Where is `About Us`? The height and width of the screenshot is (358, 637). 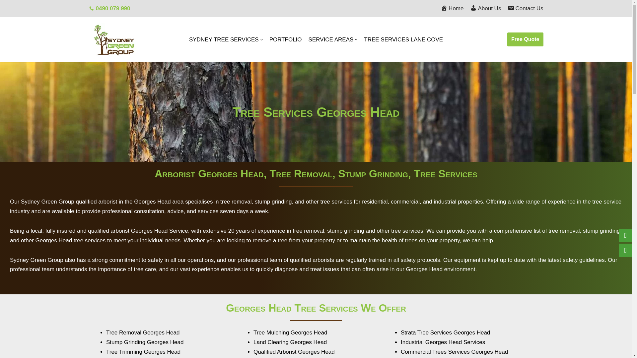 About Us is located at coordinates (485, 8).